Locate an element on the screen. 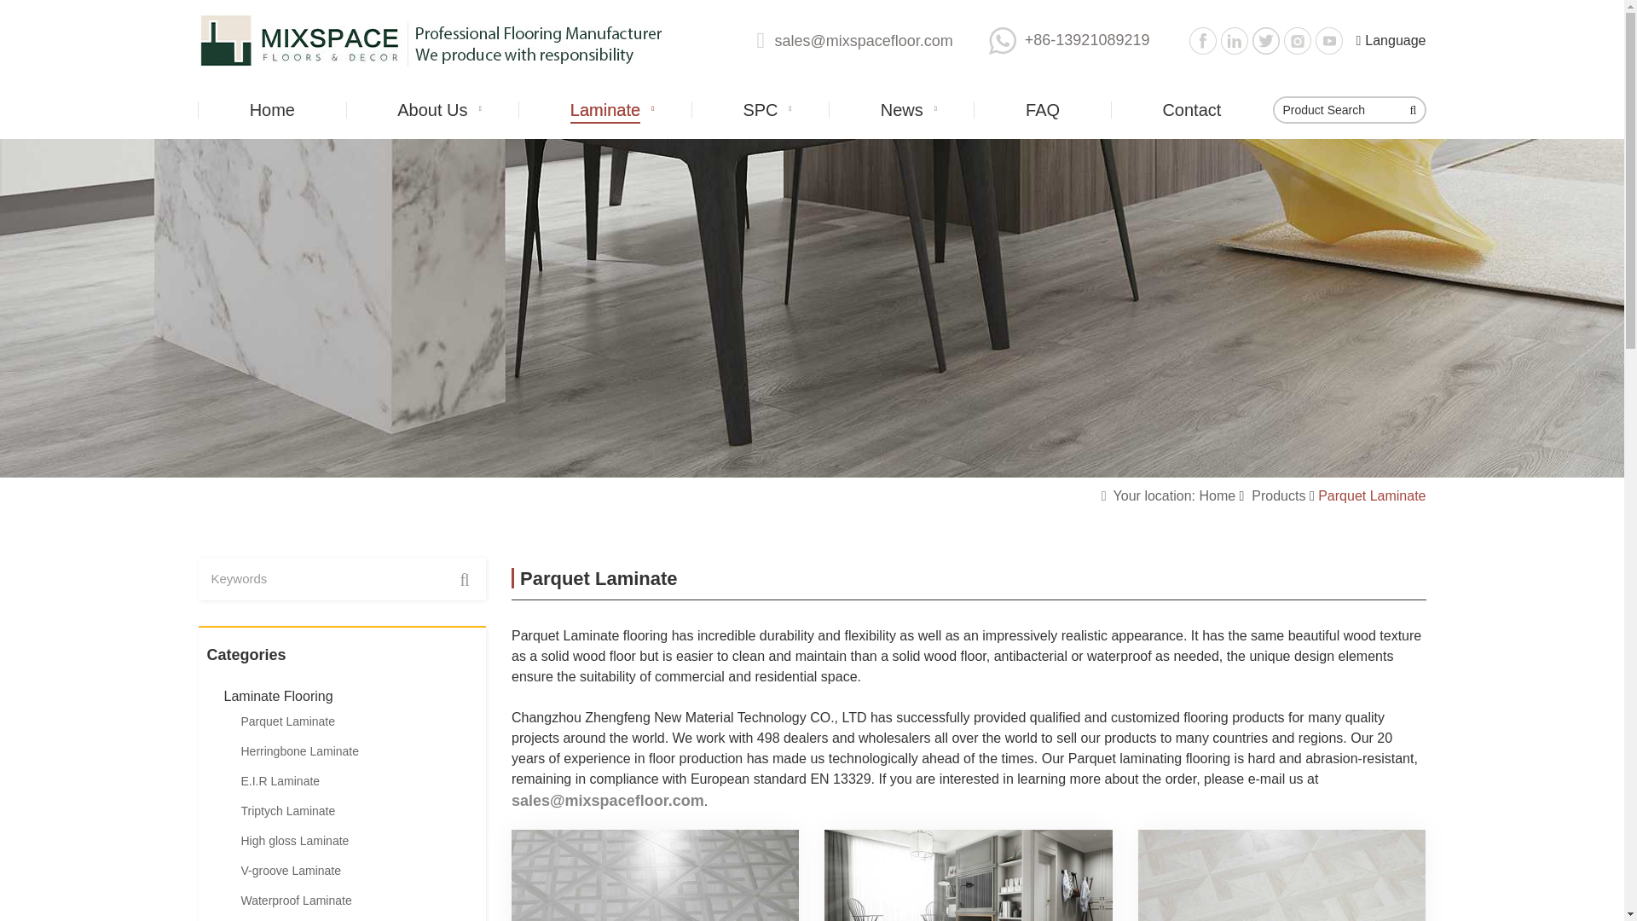 The height and width of the screenshot is (921, 1637). Keywords is located at coordinates (321, 579).